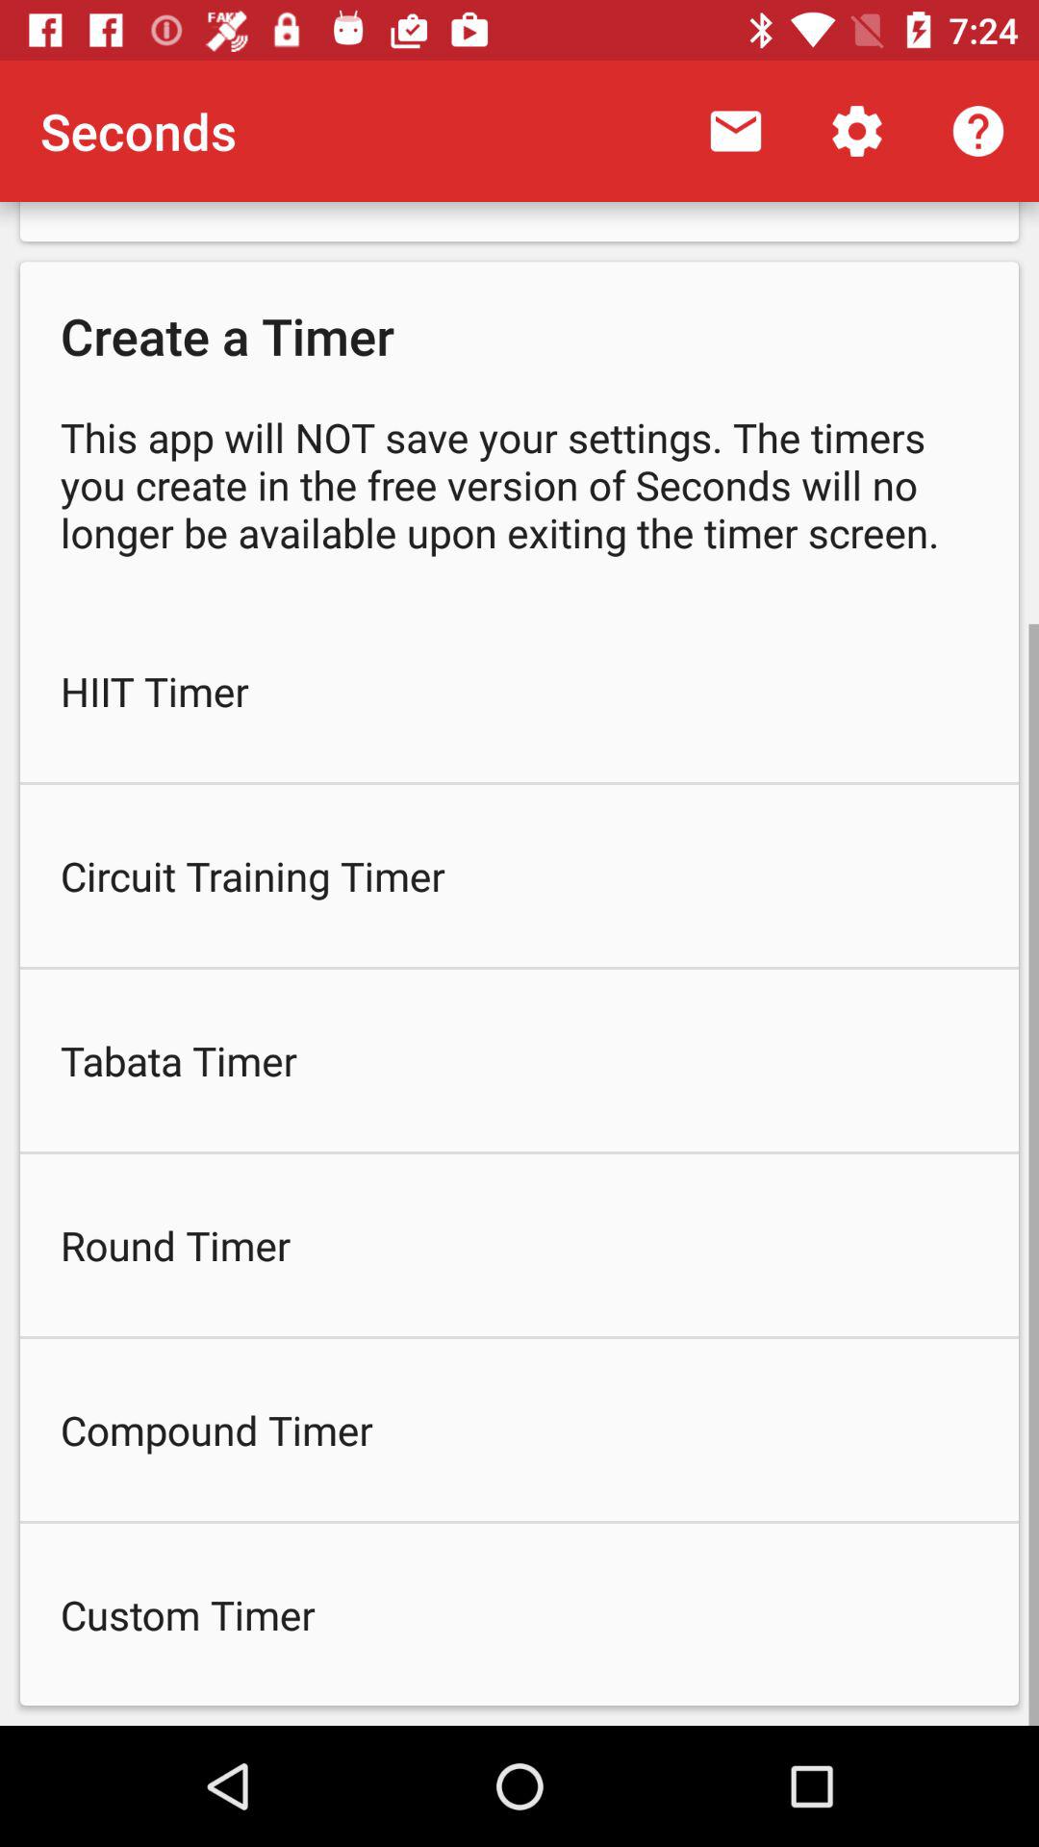  What do you see at coordinates (735, 131) in the screenshot?
I see `select icon next to seconds app` at bounding box center [735, 131].